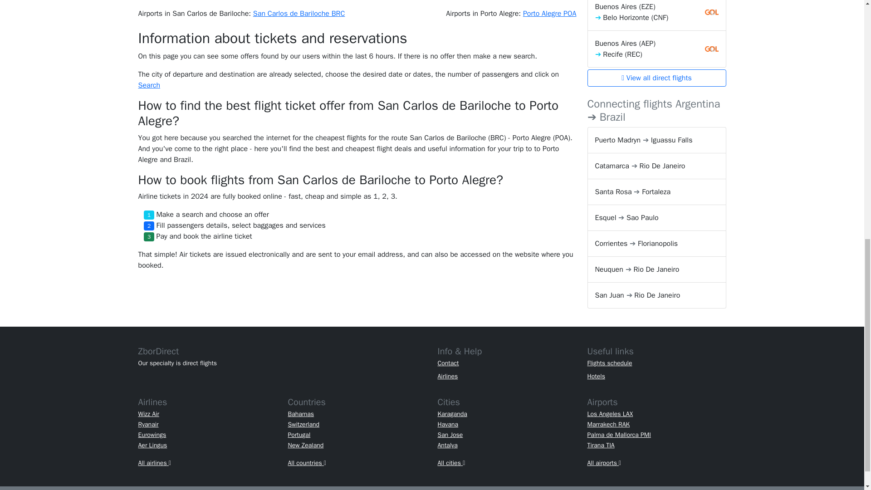 This screenshot has width=871, height=490. Describe the element at coordinates (299, 14) in the screenshot. I see `San Carlos de Bariloche BRC` at that location.